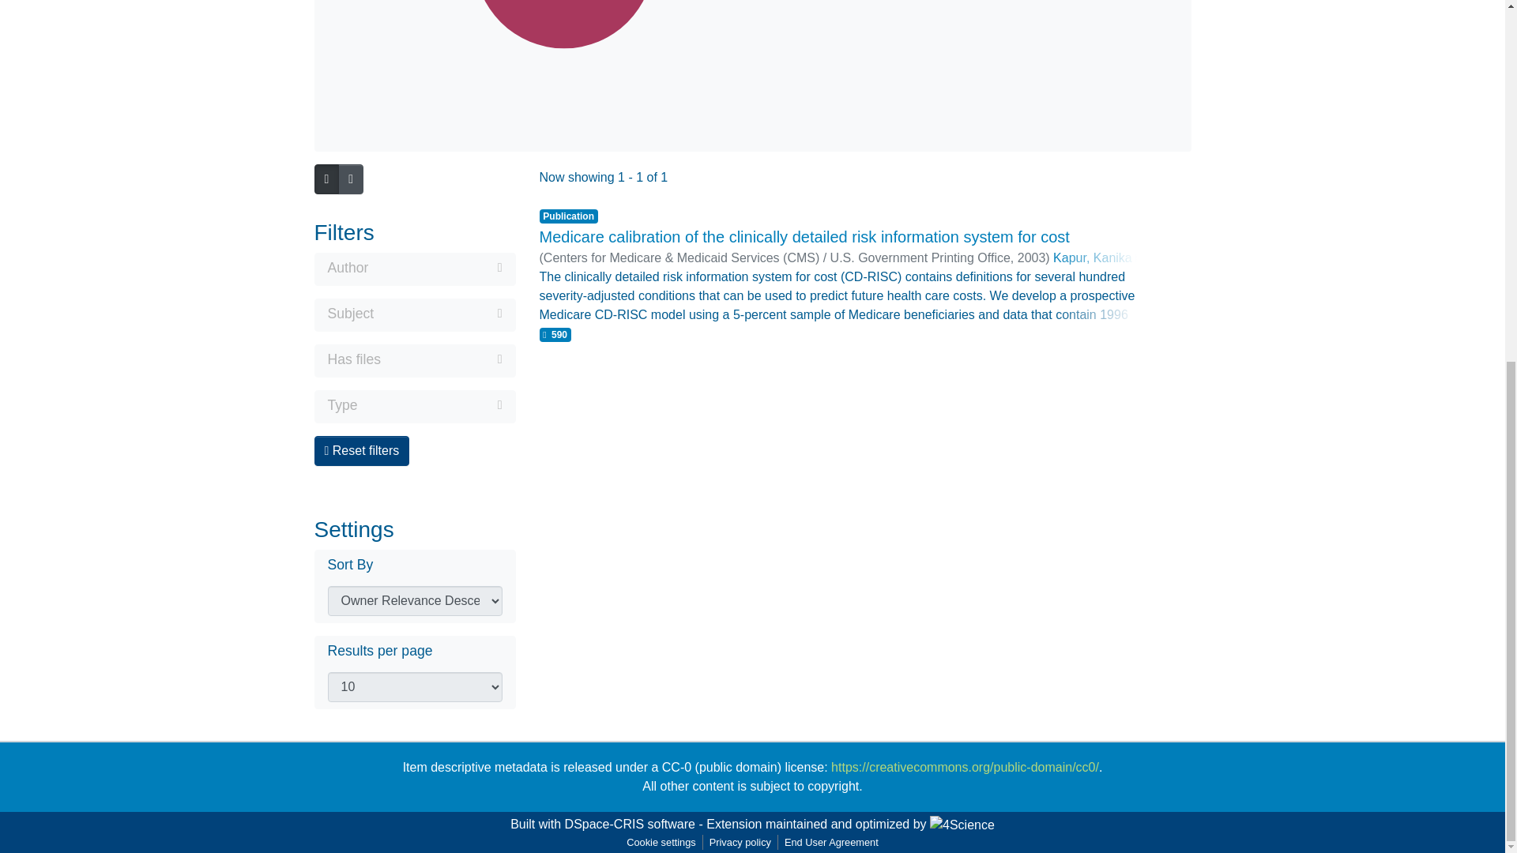 Image resolution: width=1517 pixels, height=853 pixels. What do you see at coordinates (414, 314) in the screenshot?
I see `Subject` at bounding box center [414, 314].